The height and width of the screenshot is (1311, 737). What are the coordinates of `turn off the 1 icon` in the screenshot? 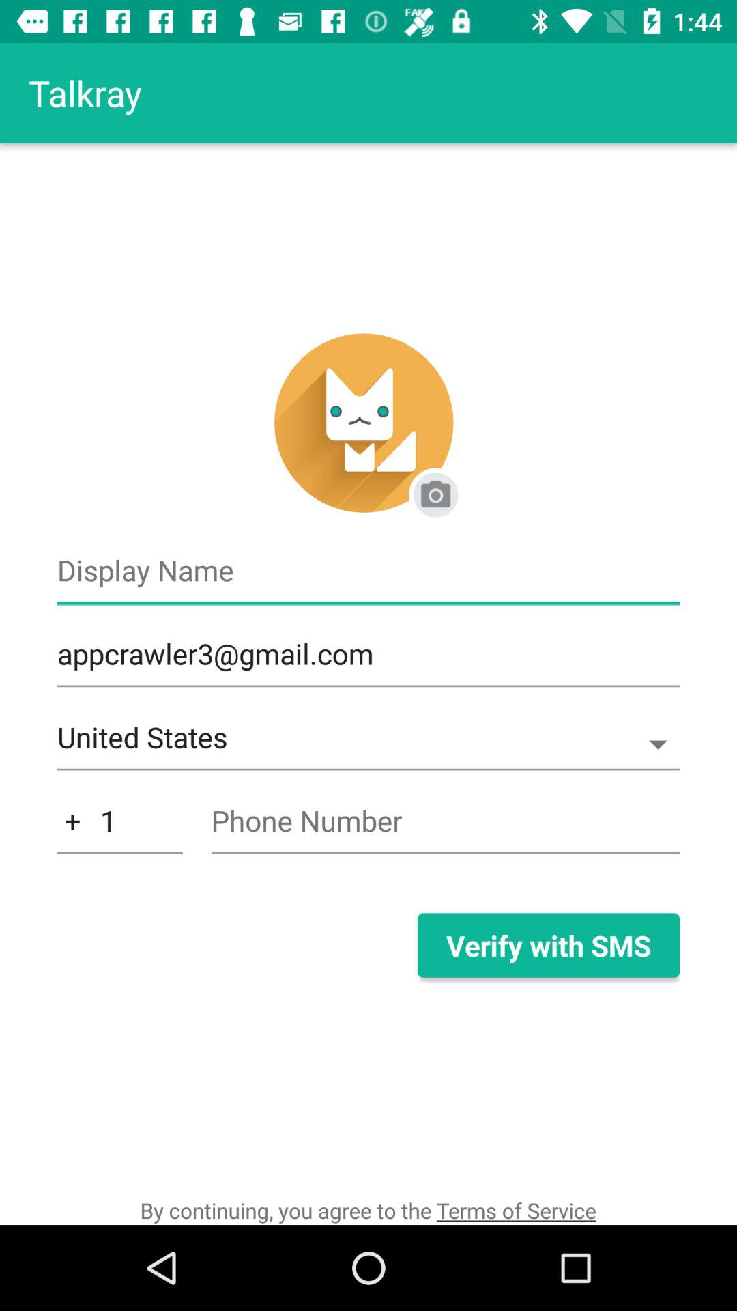 It's located at (120, 828).